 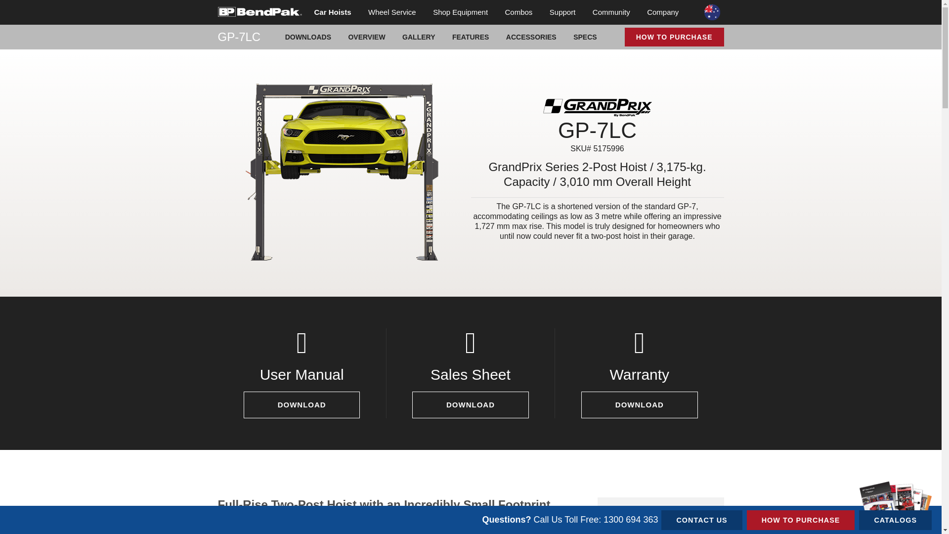 I want to click on BendPak, so click(x=259, y=11).